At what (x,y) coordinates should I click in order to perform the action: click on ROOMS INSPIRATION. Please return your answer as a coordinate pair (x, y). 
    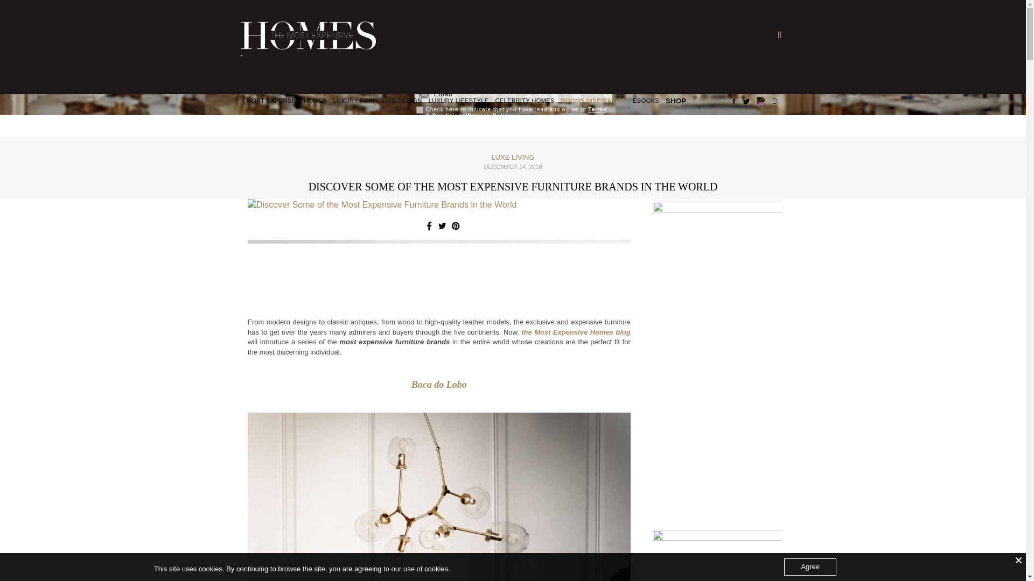
    Looking at the image, I should click on (593, 101).